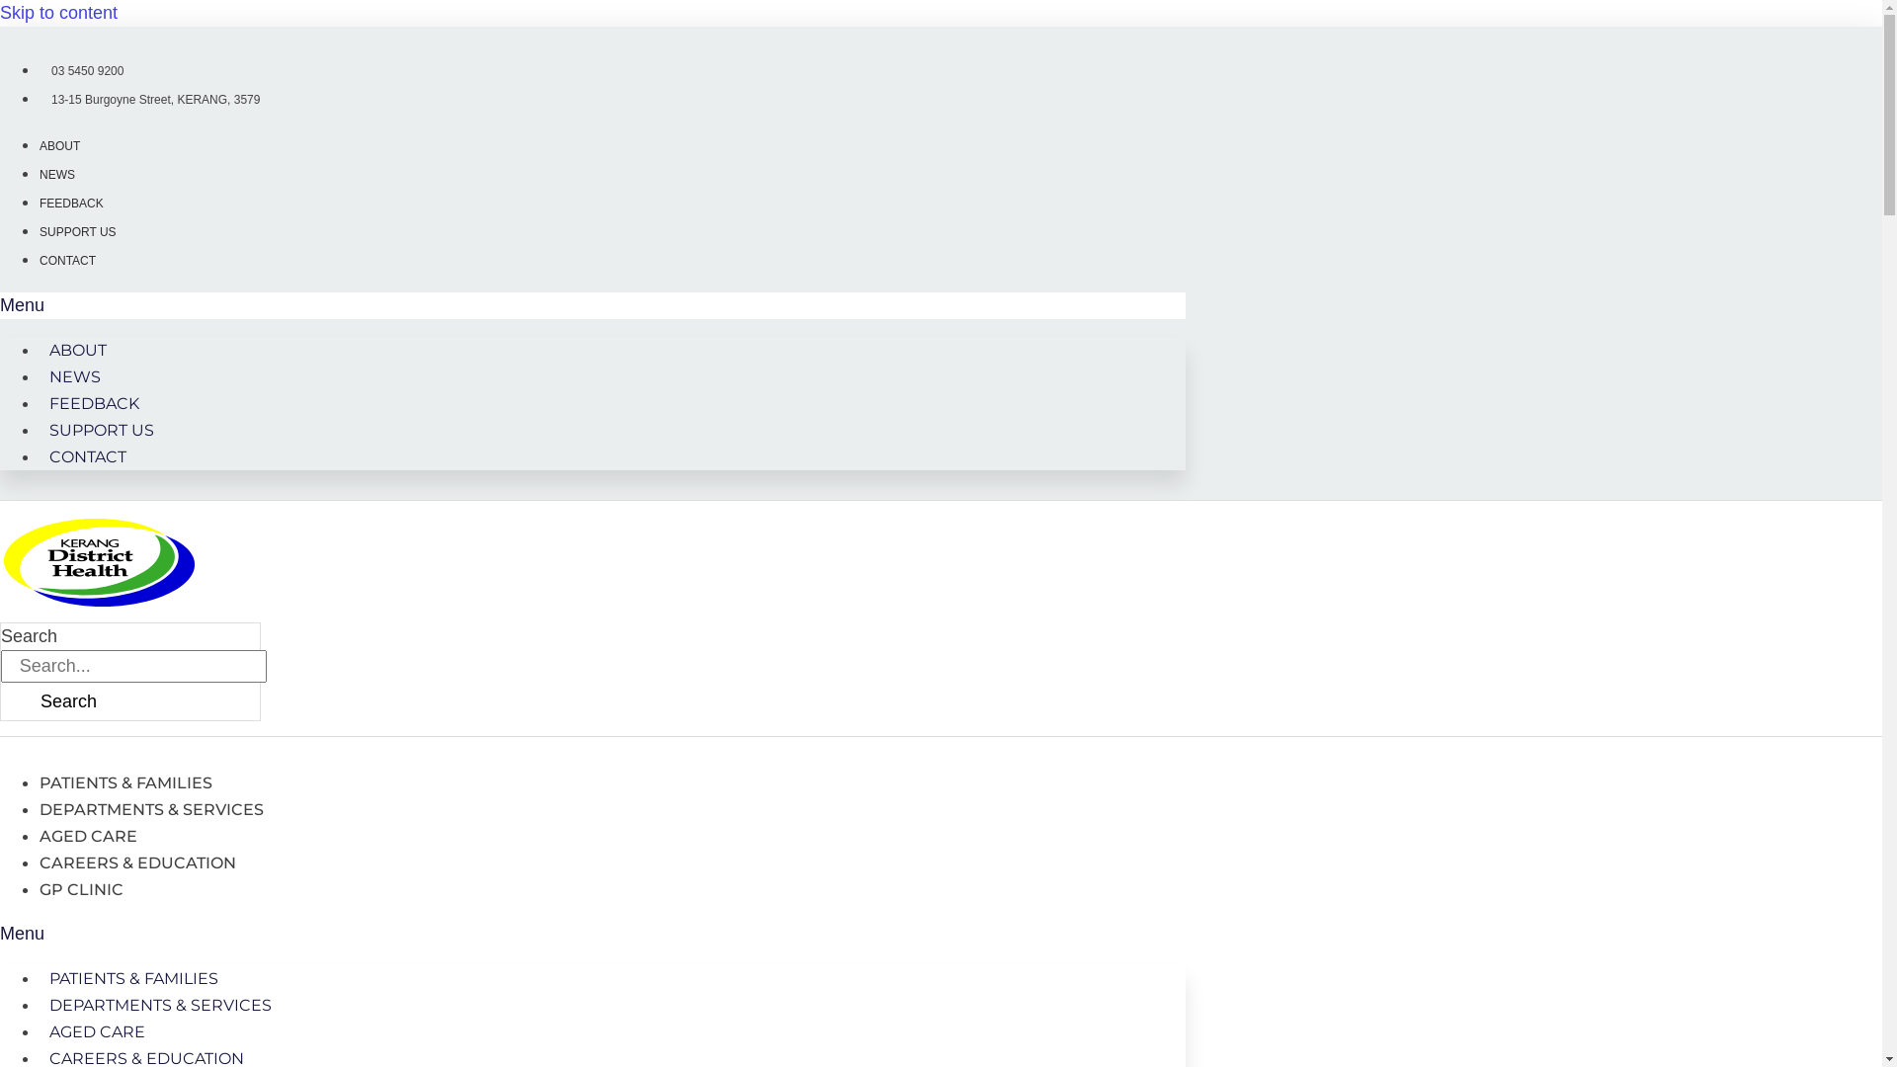  What do you see at coordinates (81, 71) in the screenshot?
I see `03 5450 9200` at bounding box center [81, 71].